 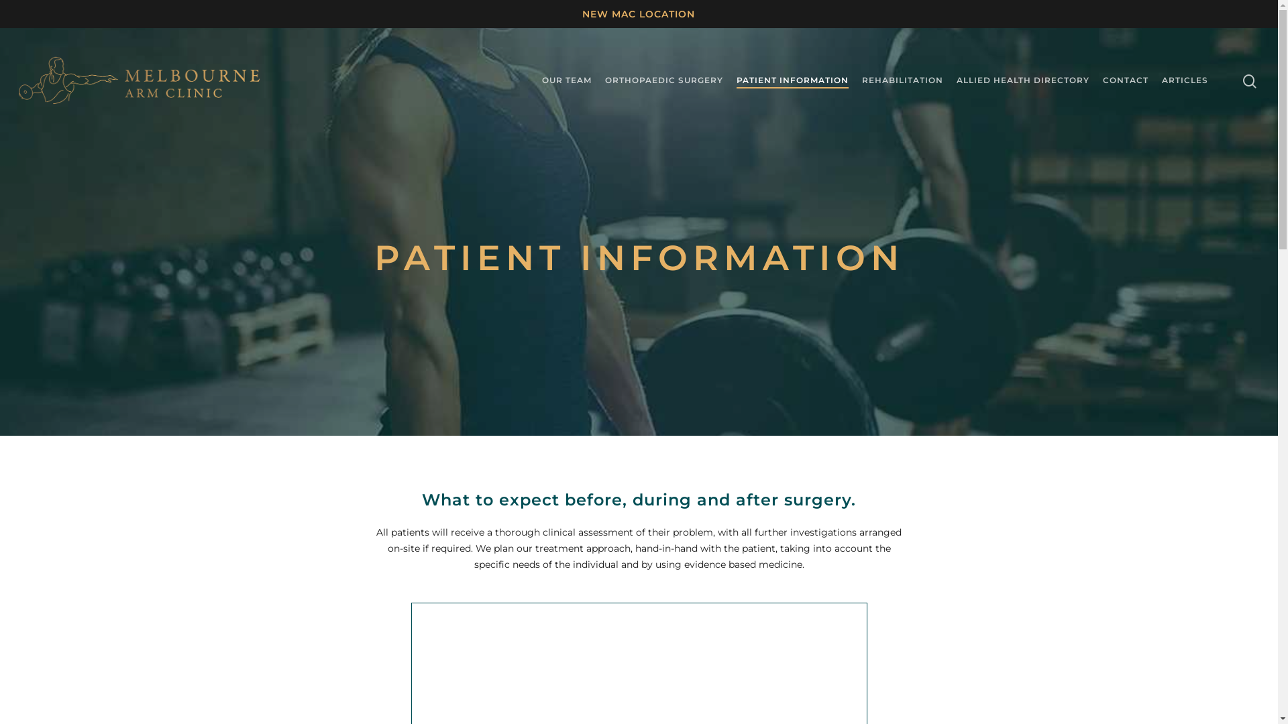 I want to click on PATIENT INFORMATION, so click(x=793, y=80).